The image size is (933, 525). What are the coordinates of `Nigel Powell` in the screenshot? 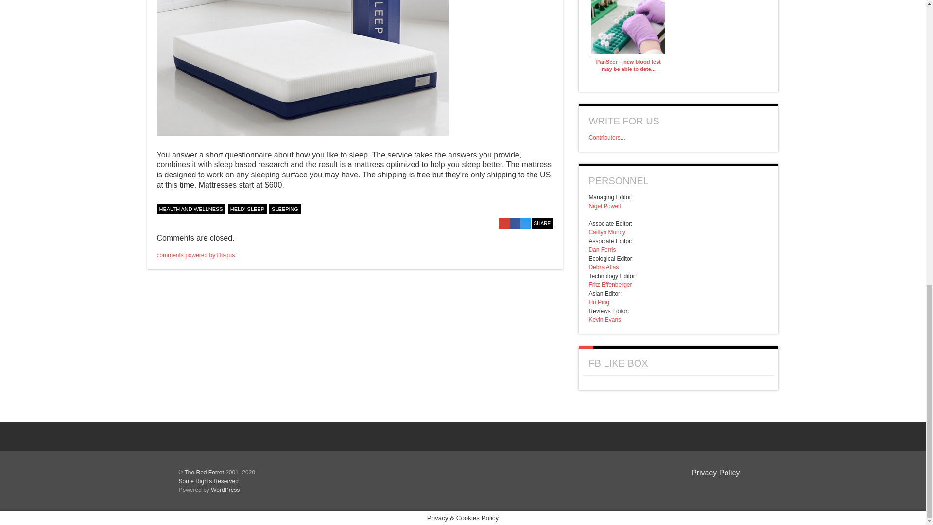 It's located at (605, 206).